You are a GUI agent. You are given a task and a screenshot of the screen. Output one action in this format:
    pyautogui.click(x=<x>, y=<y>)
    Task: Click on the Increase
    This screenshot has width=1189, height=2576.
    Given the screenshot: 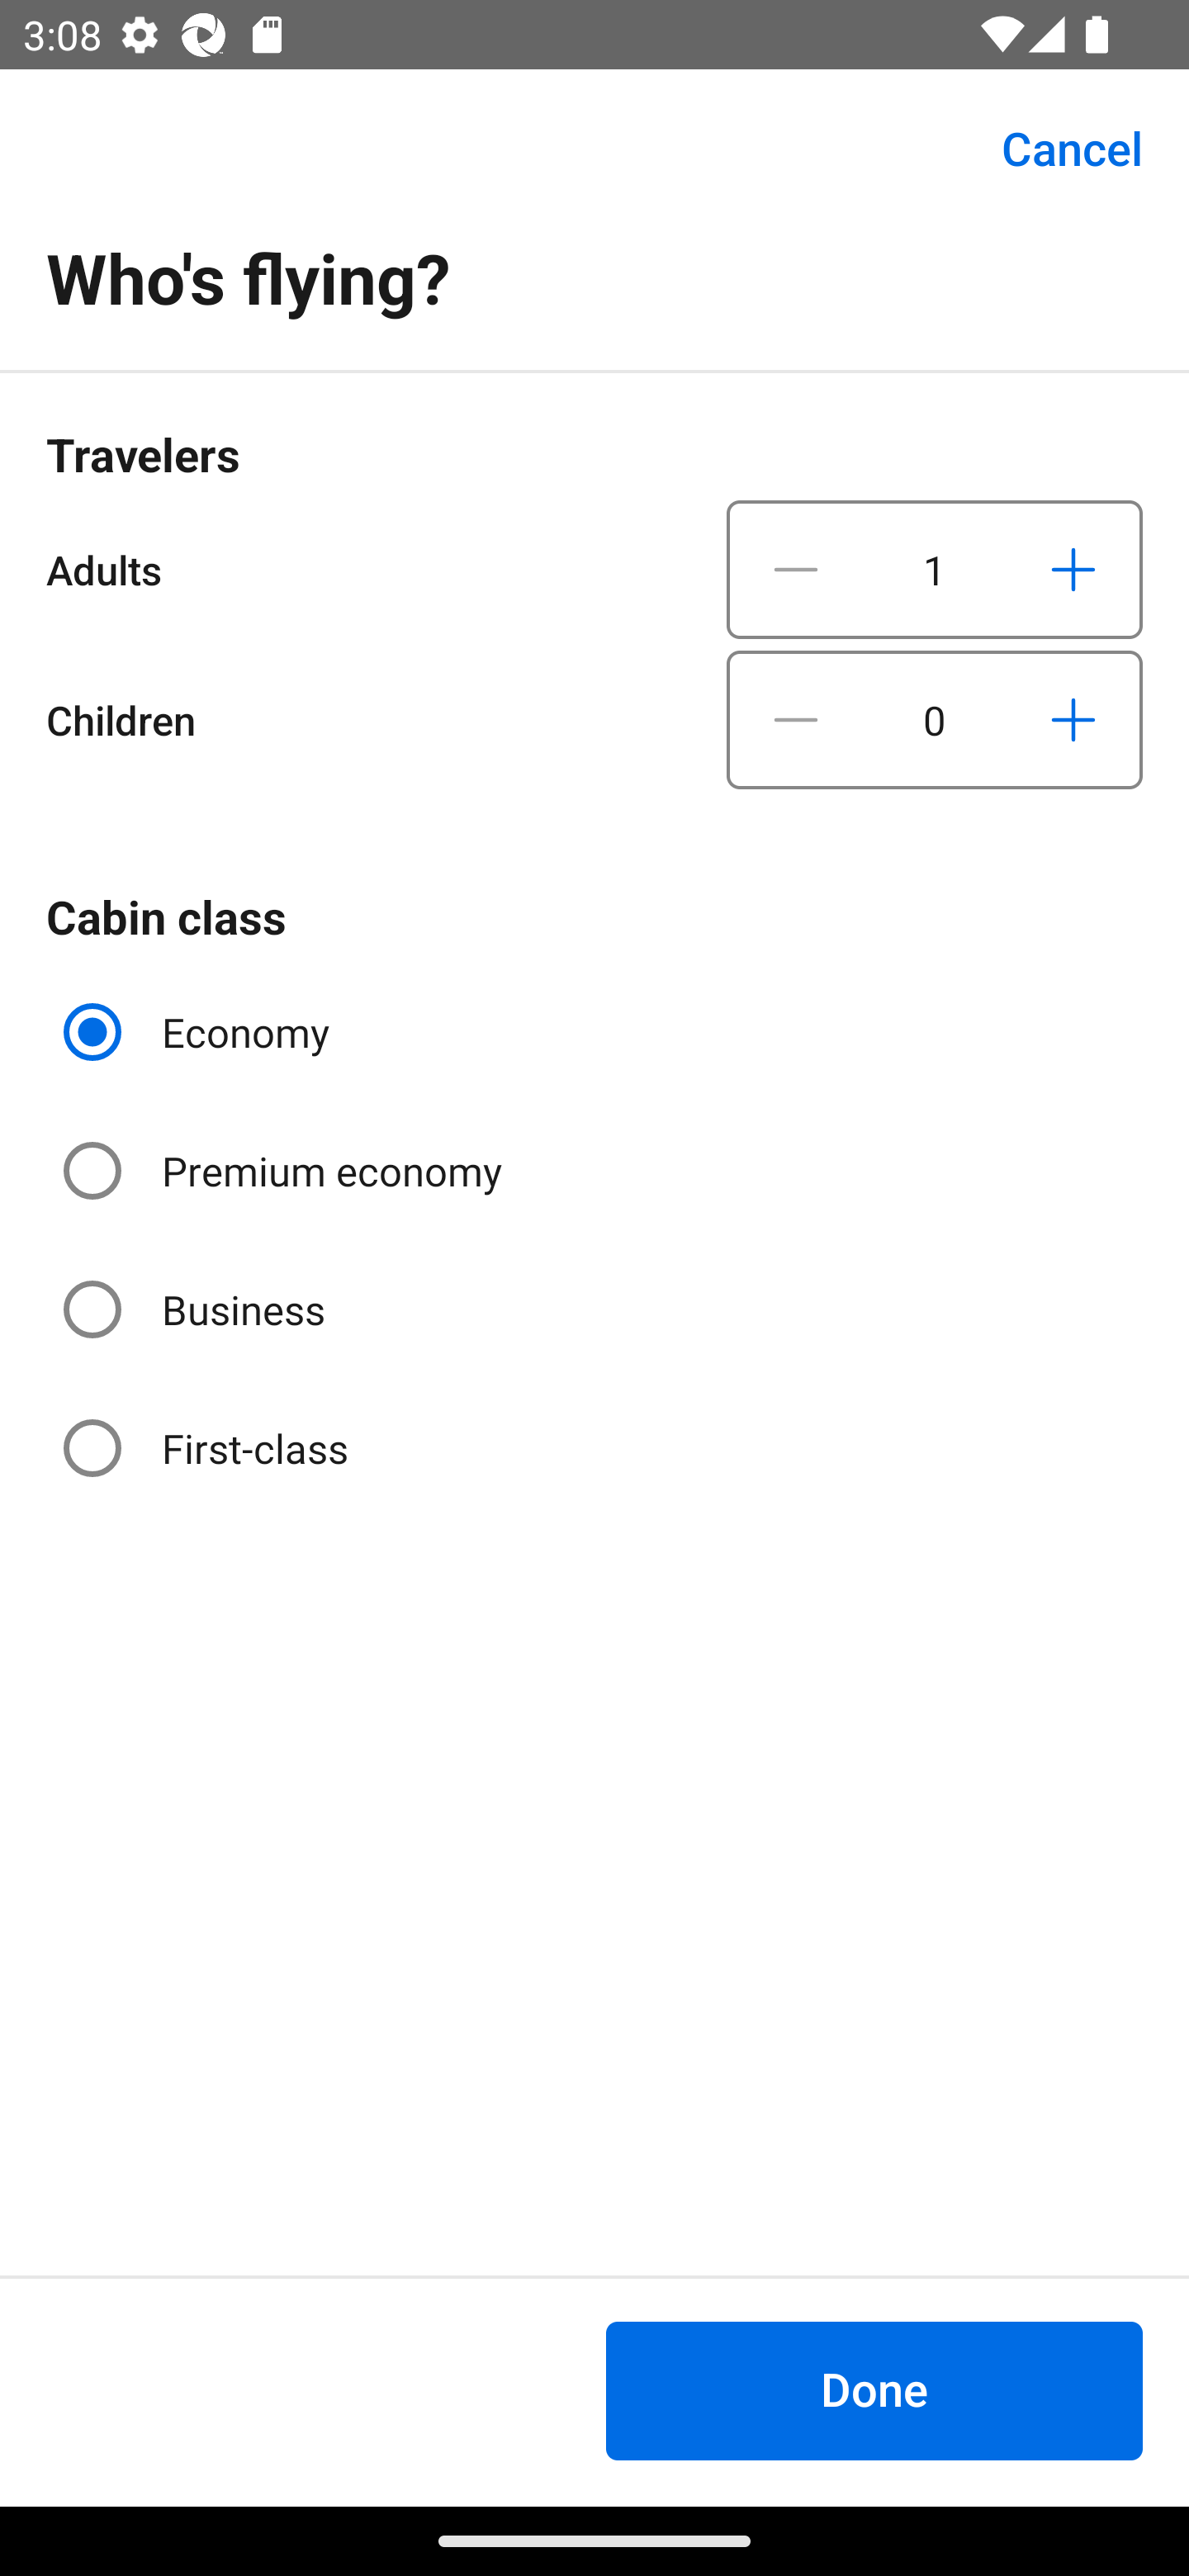 What is the action you would take?
    pyautogui.click(x=1073, y=569)
    